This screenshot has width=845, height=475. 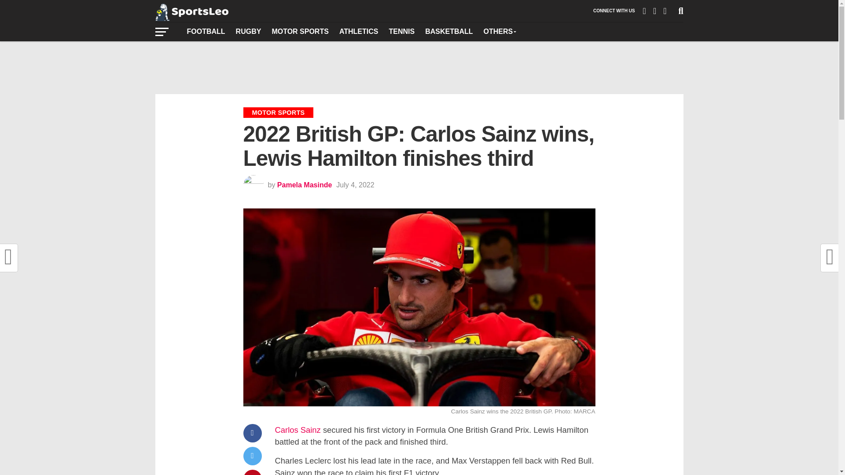 What do you see at coordinates (449, 31) in the screenshot?
I see `BASKETBALL` at bounding box center [449, 31].